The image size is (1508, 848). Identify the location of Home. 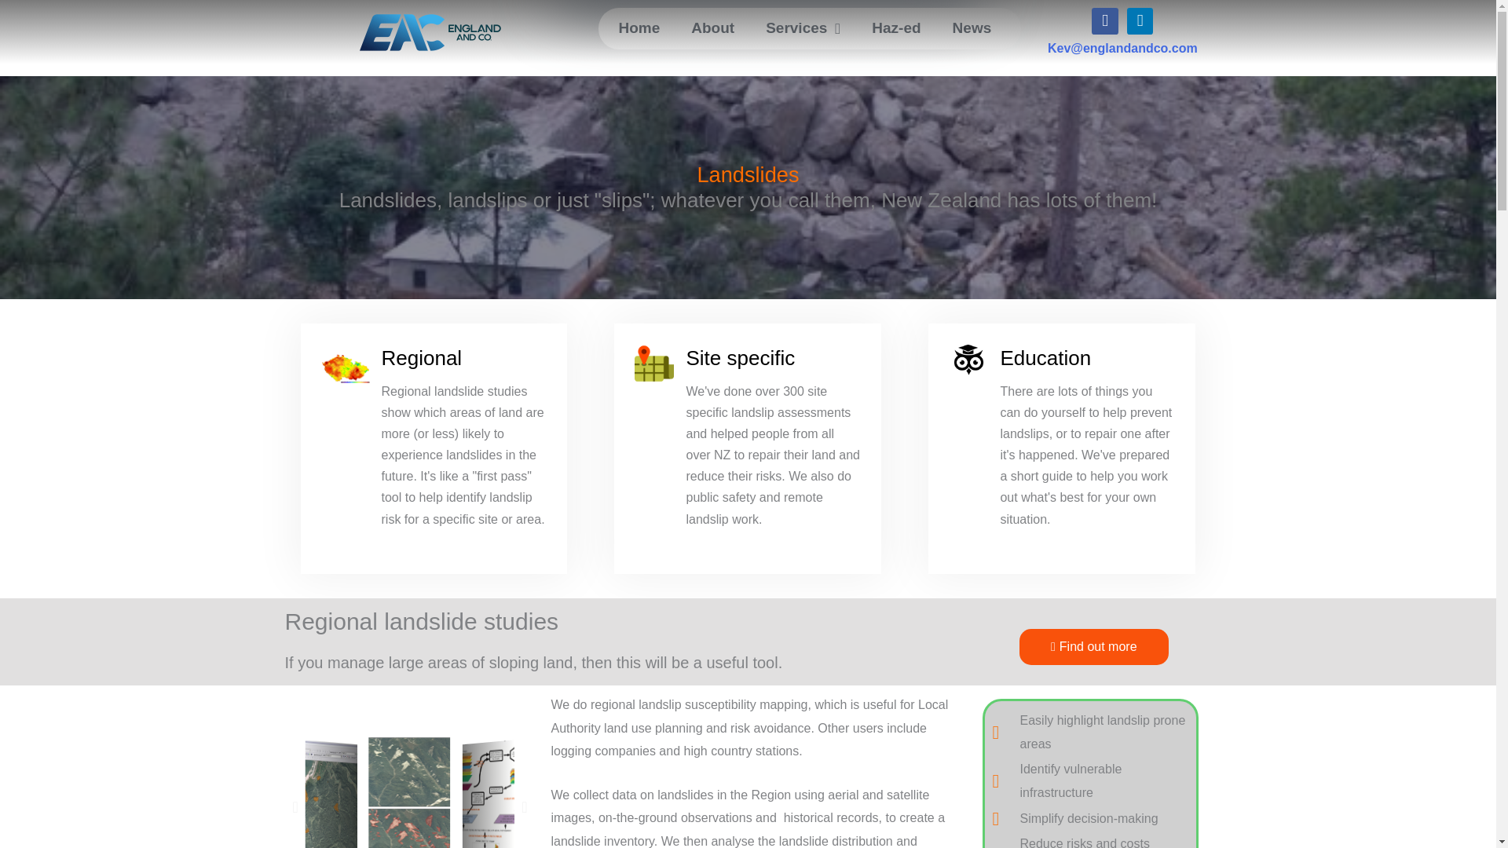
(639, 28).